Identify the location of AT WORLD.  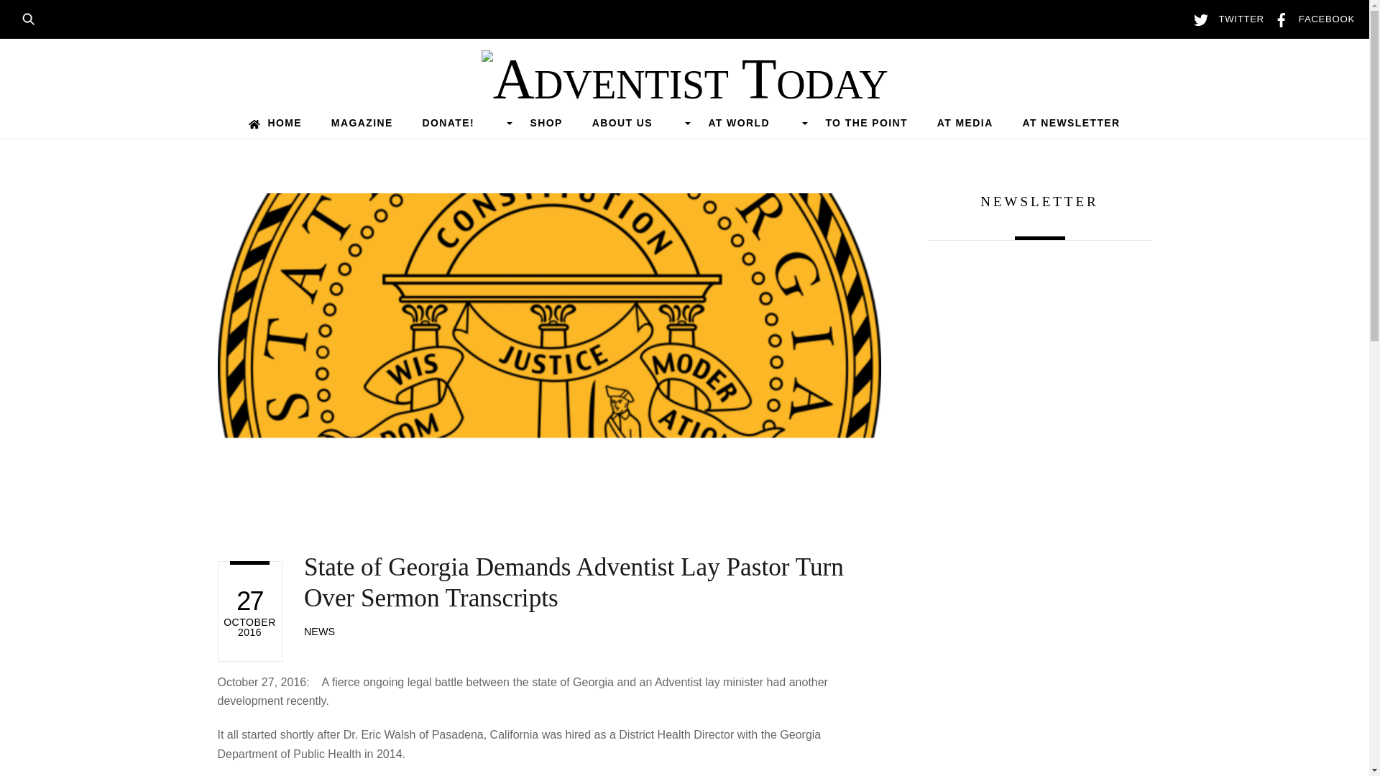
(752, 124).